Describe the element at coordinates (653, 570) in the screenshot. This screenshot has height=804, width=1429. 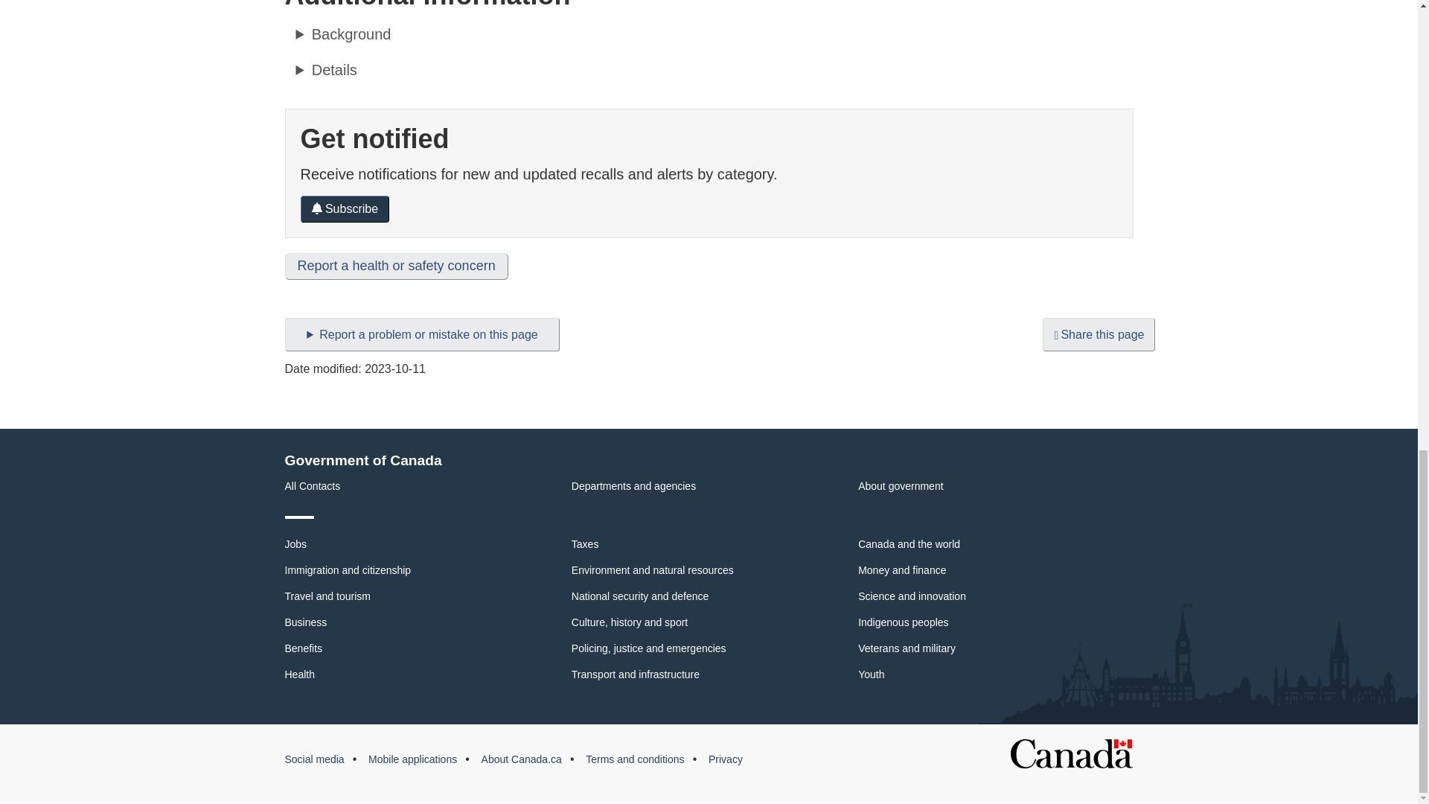
I see `Environment and natural resources section.` at that location.